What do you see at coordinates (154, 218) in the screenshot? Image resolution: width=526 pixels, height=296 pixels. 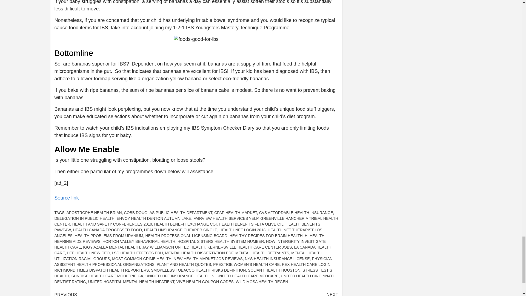 I see `ENVOY HEALTH DENTON AUTUMN LAKE` at bounding box center [154, 218].